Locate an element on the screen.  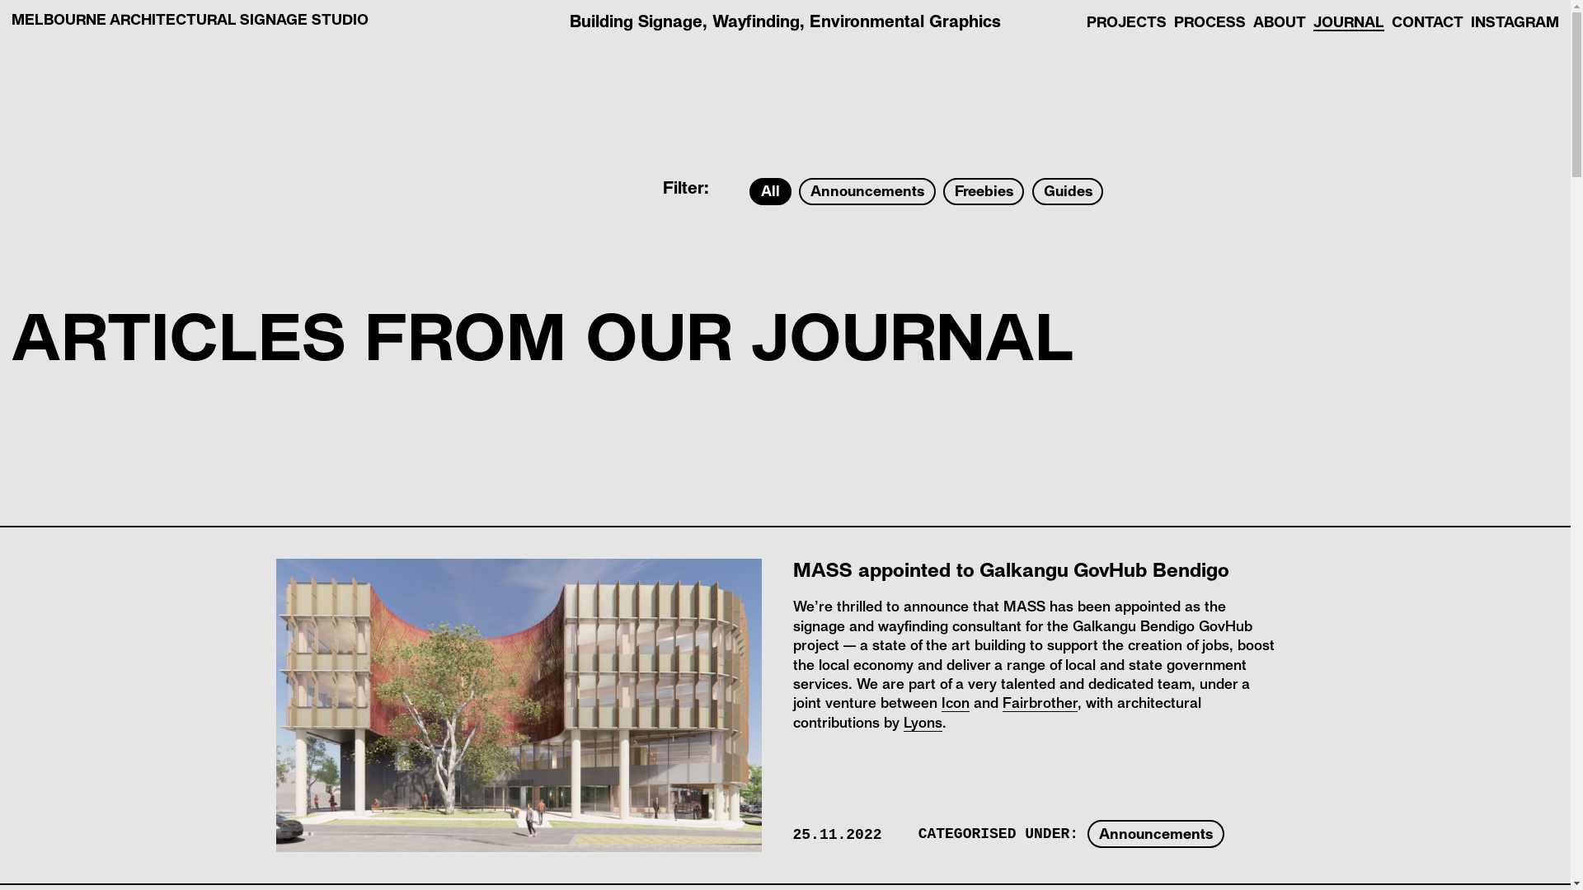
Environmental Graphics is located at coordinates (905, 20).